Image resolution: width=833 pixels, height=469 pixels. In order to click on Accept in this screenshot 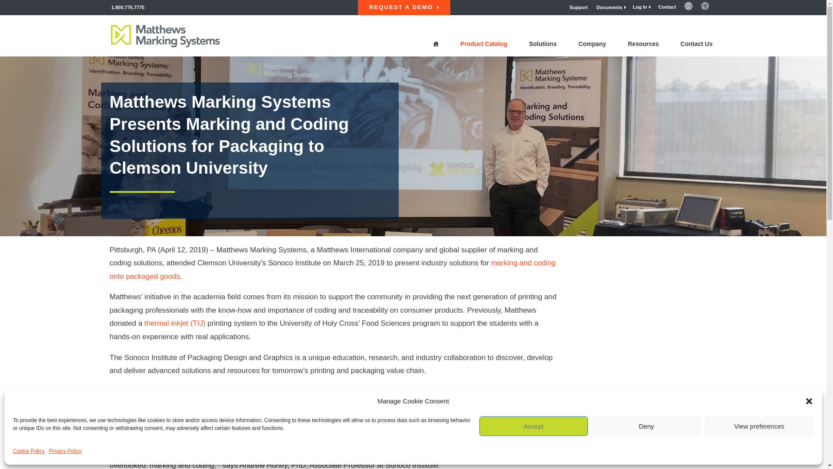, I will do `click(534, 426)`.